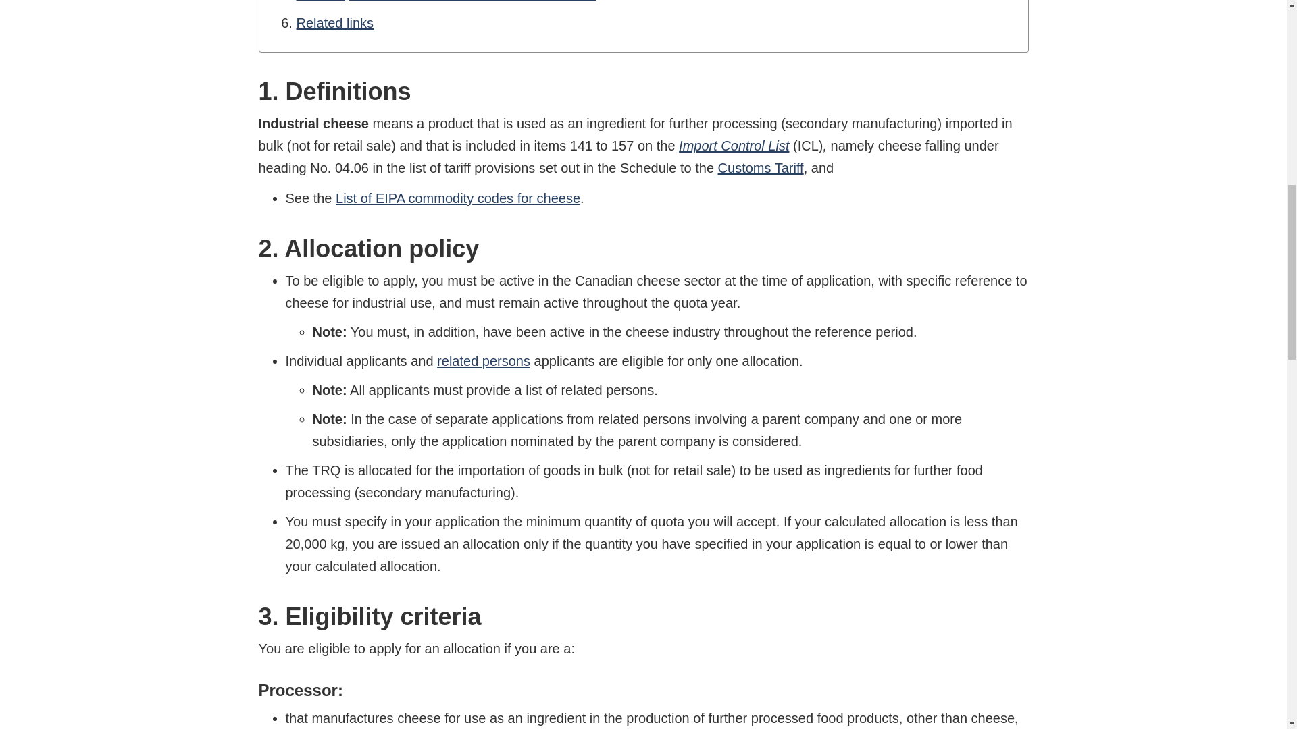 This screenshot has height=729, width=1297. Describe the element at coordinates (734, 146) in the screenshot. I see `Import Control List` at that location.